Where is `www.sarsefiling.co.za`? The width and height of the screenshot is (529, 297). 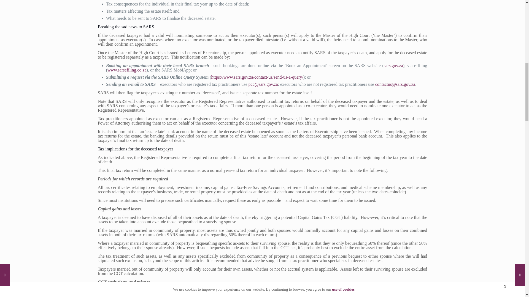
www.sarsefiling.co.za is located at coordinates (127, 70).